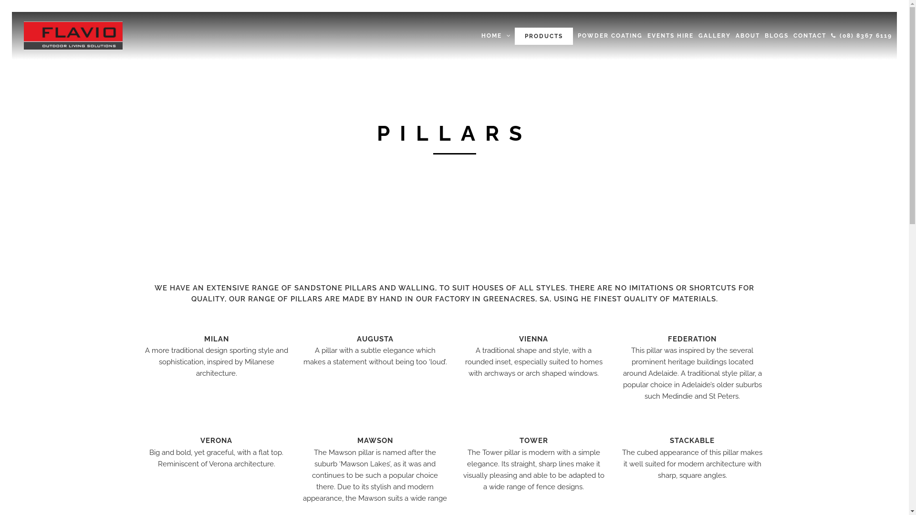 The width and height of the screenshot is (916, 515). I want to click on BLOGS, so click(777, 36).